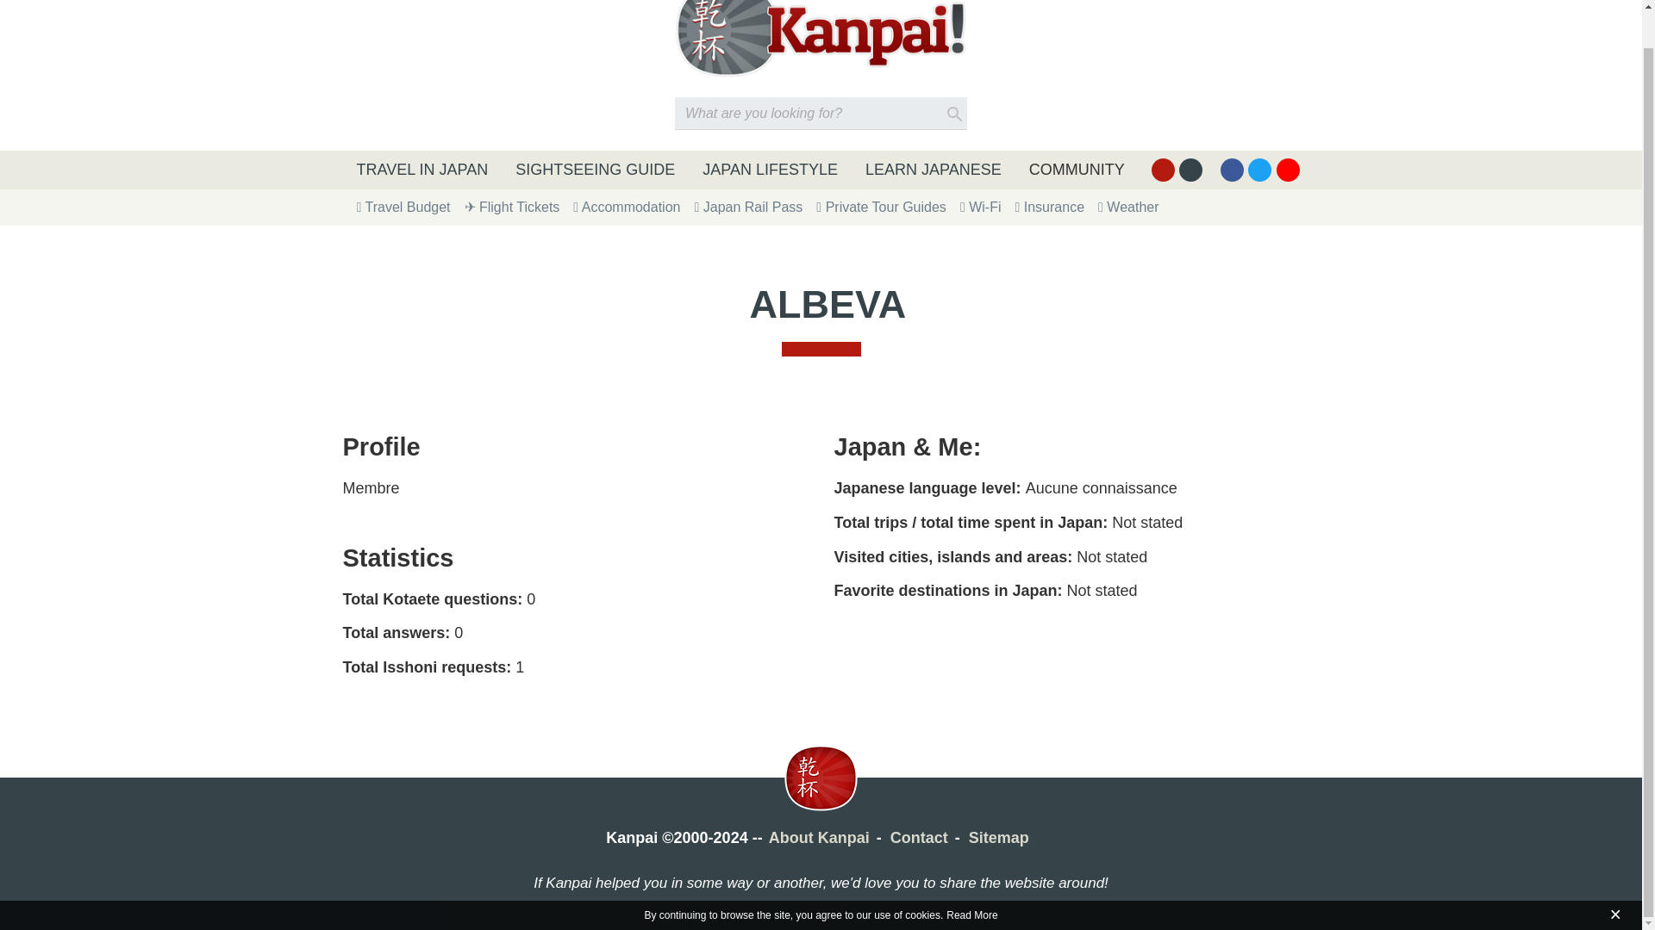 The width and height of the screenshot is (1655, 930). I want to click on Kanpai Newsletter, so click(1190, 169).